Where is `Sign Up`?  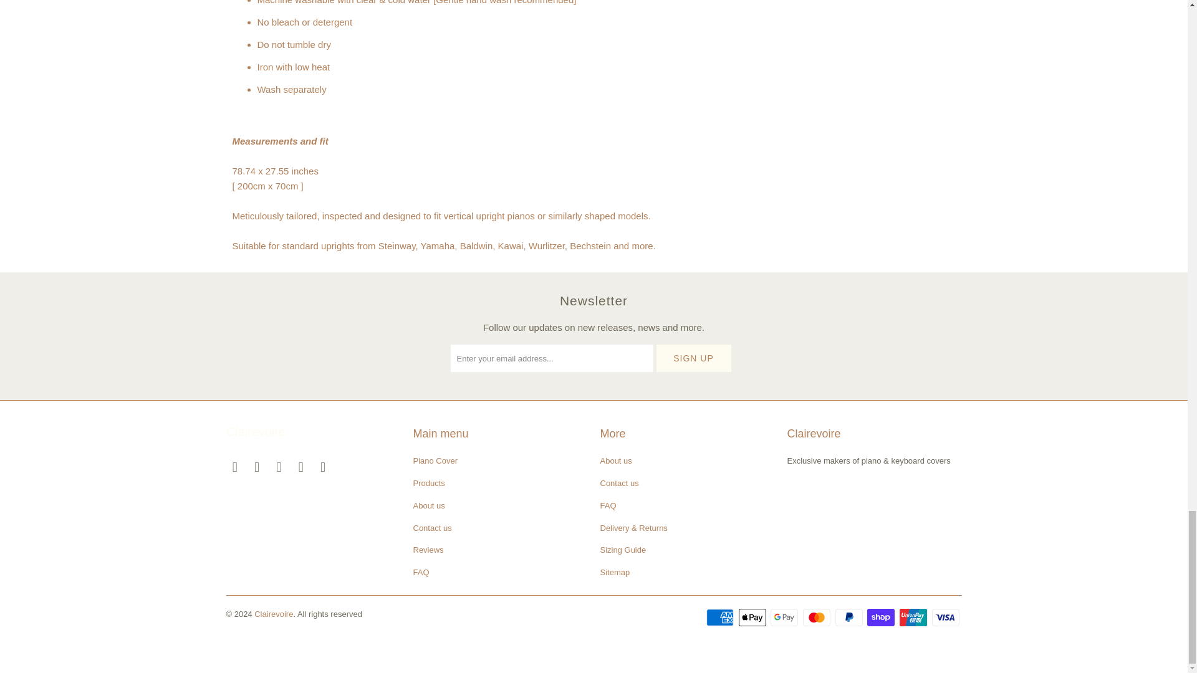
Sign Up is located at coordinates (693, 358).